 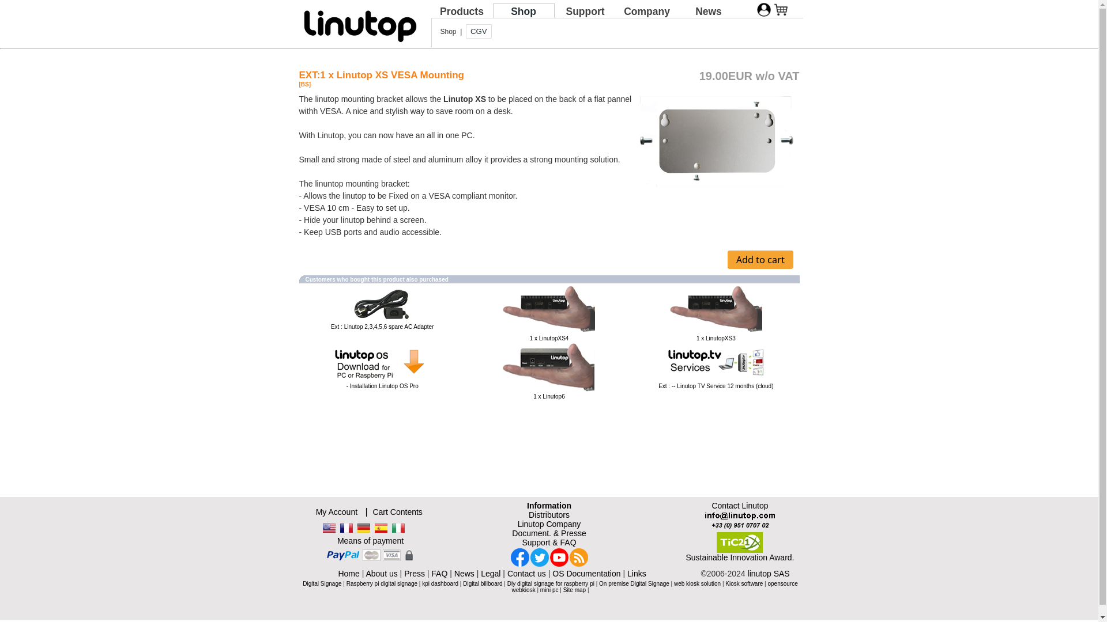 What do you see at coordinates (382, 362) in the screenshot?
I see ` - Installation Linutop OS Pro ` at bounding box center [382, 362].